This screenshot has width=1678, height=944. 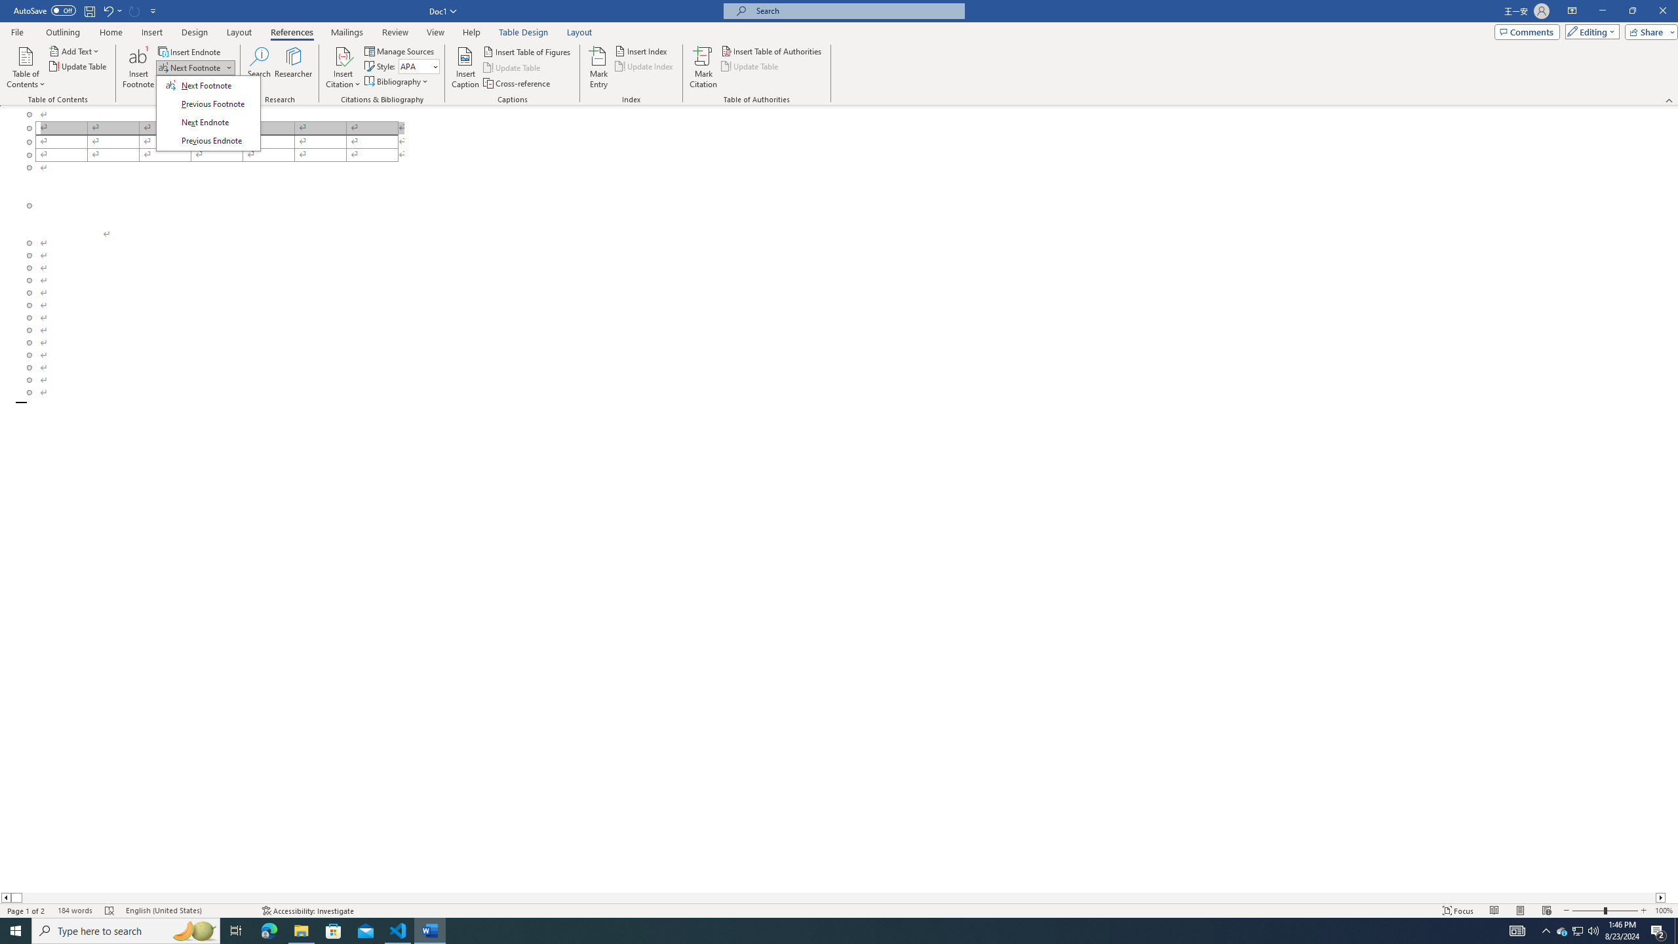 I want to click on Table of Contents, so click(x=1562, y=931).